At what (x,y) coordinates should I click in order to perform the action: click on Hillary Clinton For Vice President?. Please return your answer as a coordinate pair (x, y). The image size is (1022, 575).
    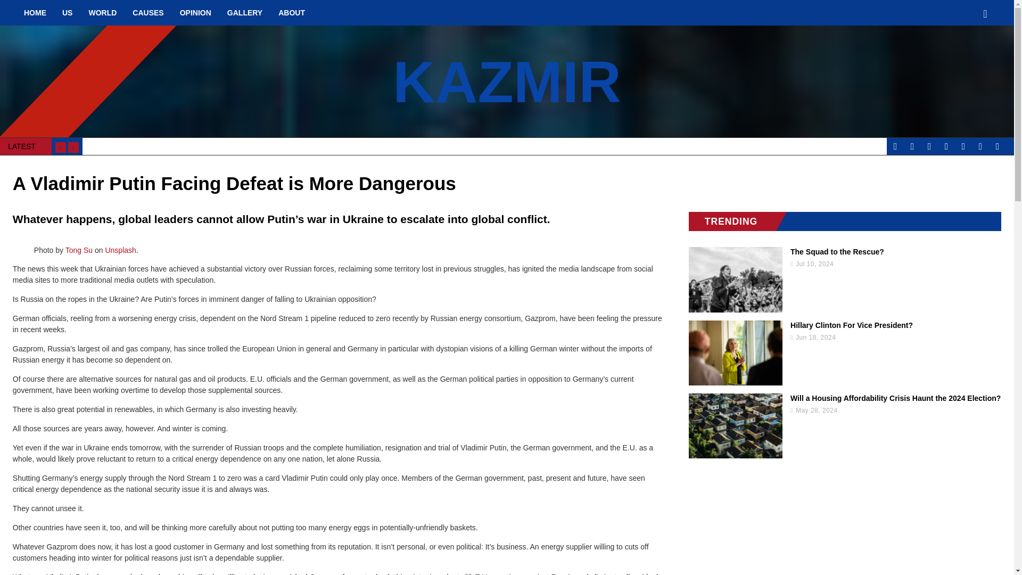
    Looking at the image, I should click on (845, 325).